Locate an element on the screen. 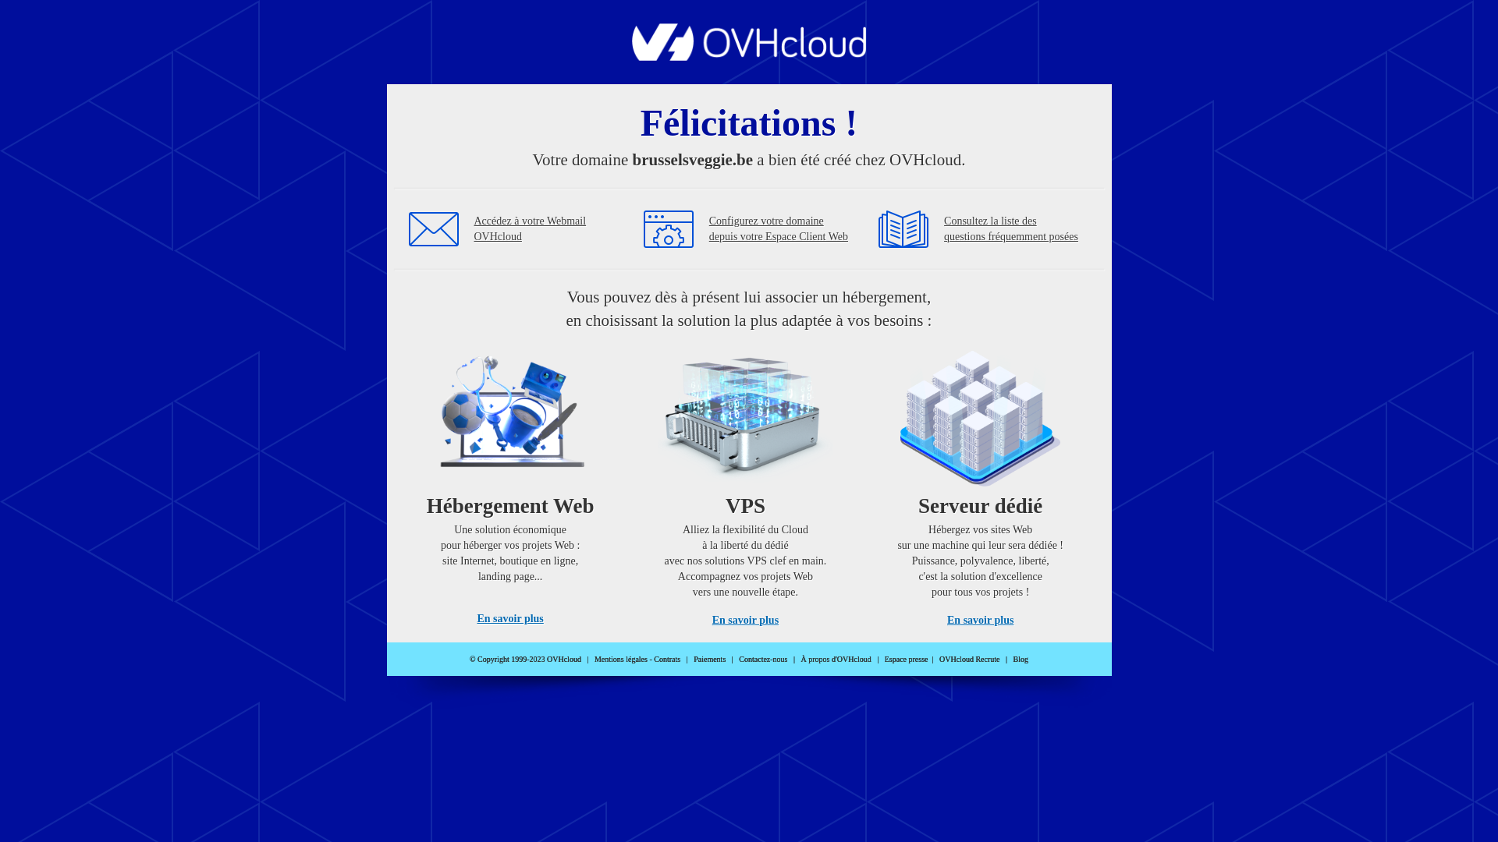 Image resolution: width=1498 pixels, height=842 pixels. OVHcloud Recrute is located at coordinates (969, 660).